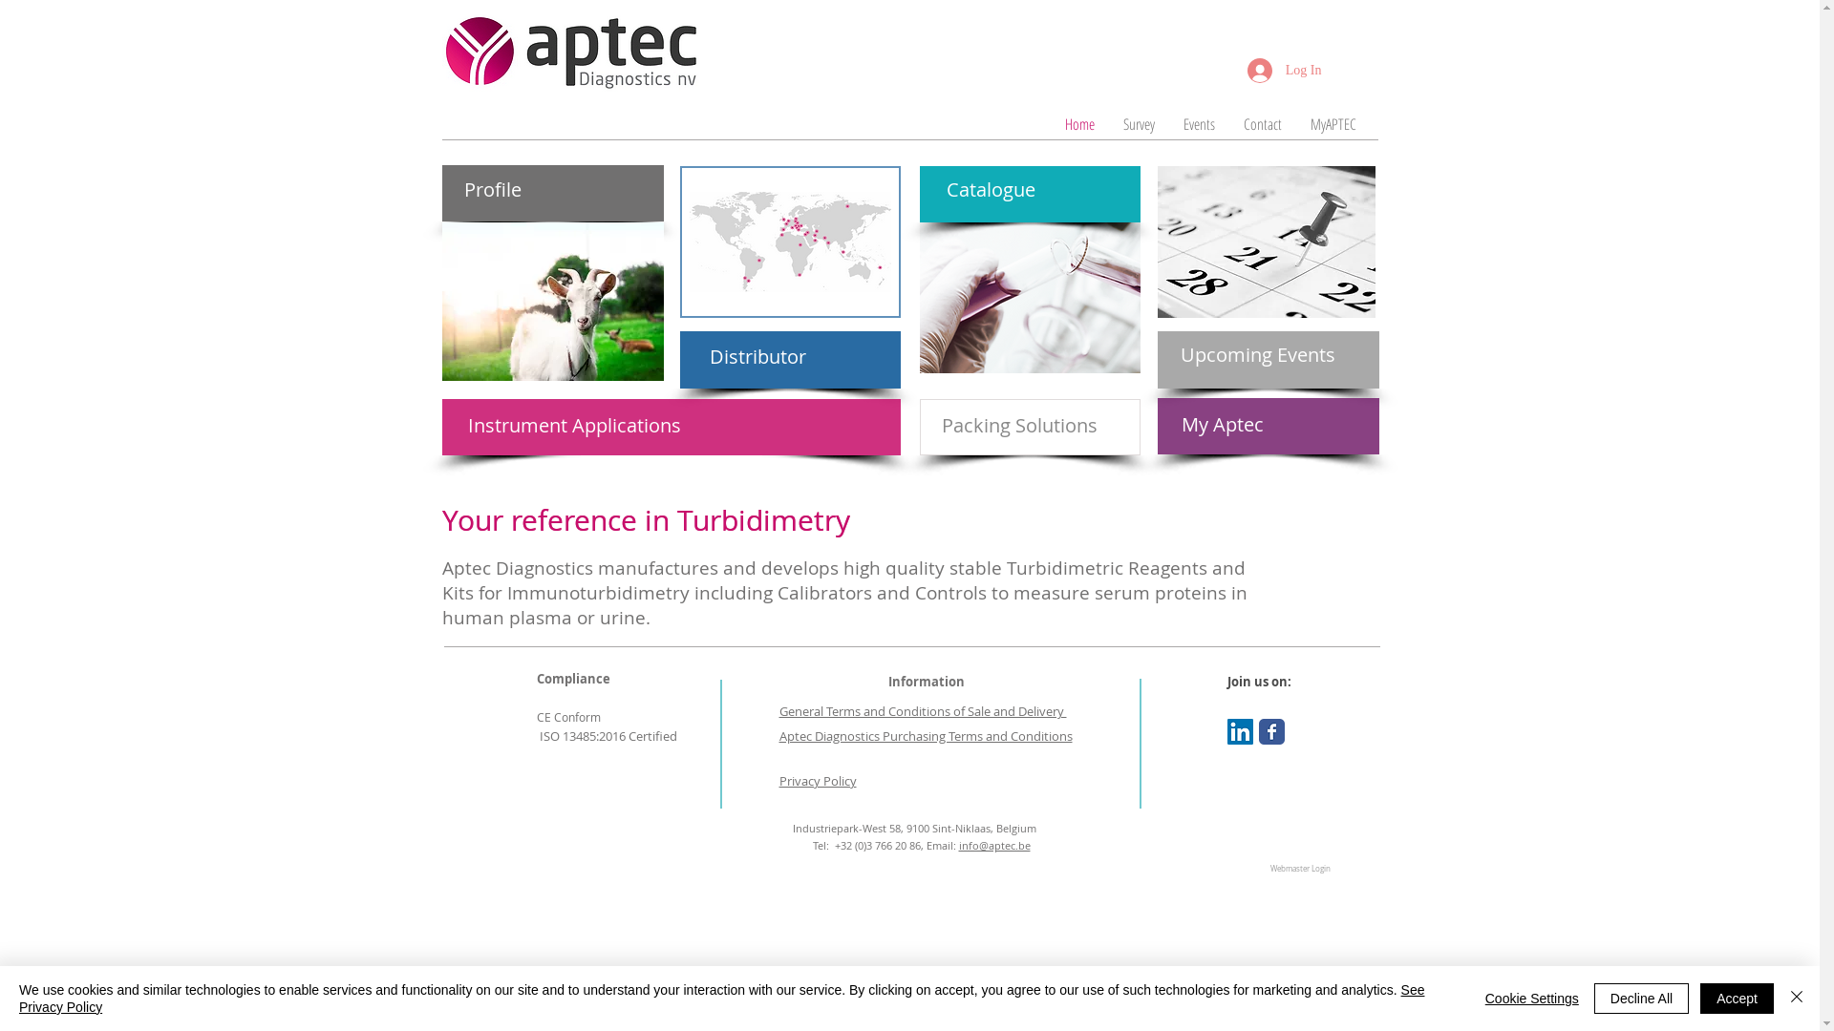  What do you see at coordinates (1260, 355) in the screenshot?
I see `Upcoming Events` at bounding box center [1260, 355].